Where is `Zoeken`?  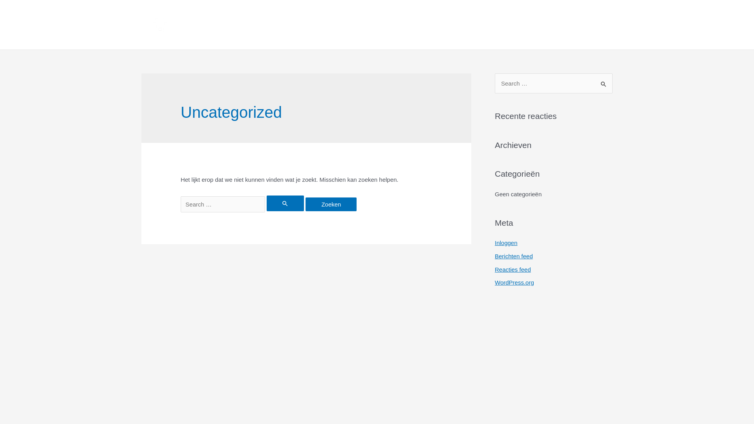
Zoeken is located at coordinates (331, 204).